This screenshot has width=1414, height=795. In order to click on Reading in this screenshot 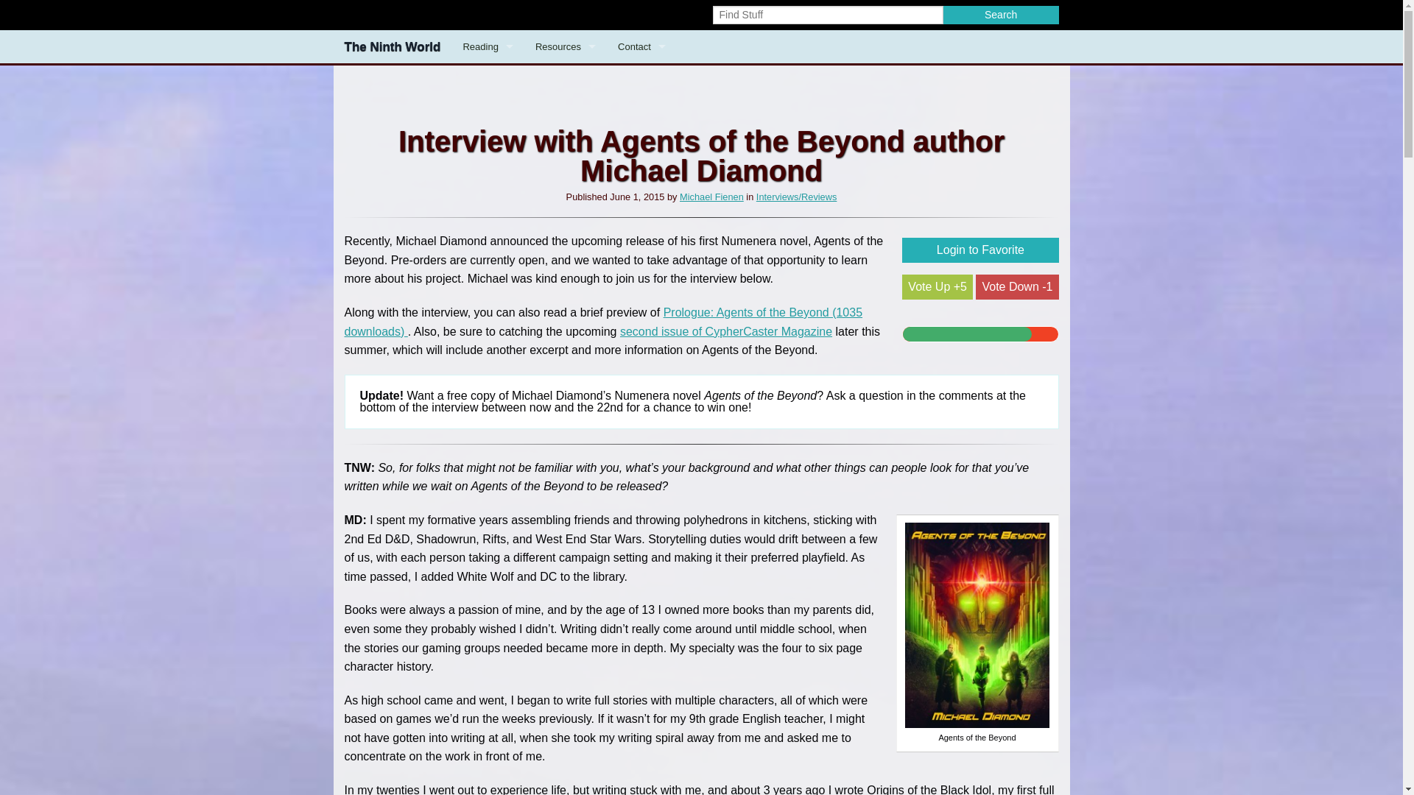, I will do `click(641, 47)`.